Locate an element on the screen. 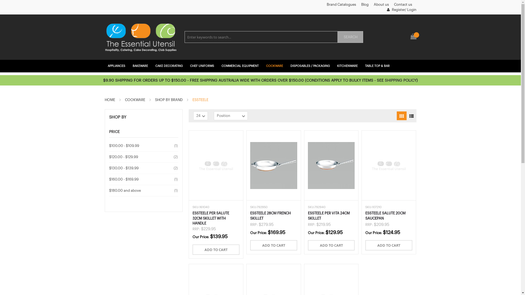 This screenshot has width=525, height=295. BAKEWARE is located at coordinates (141, 66).